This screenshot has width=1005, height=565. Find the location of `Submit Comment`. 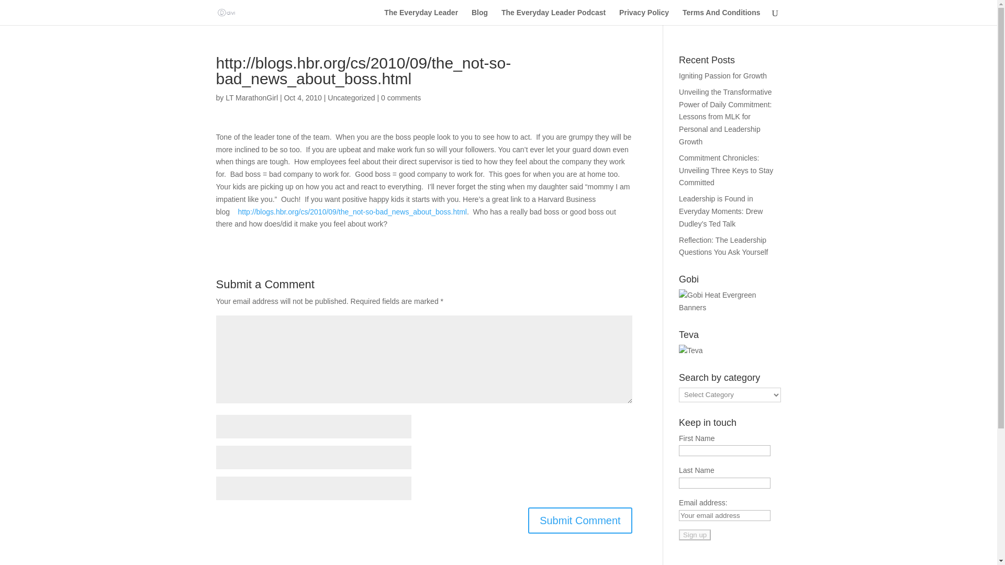

Submit Comment is located at coordinates (580, 520).